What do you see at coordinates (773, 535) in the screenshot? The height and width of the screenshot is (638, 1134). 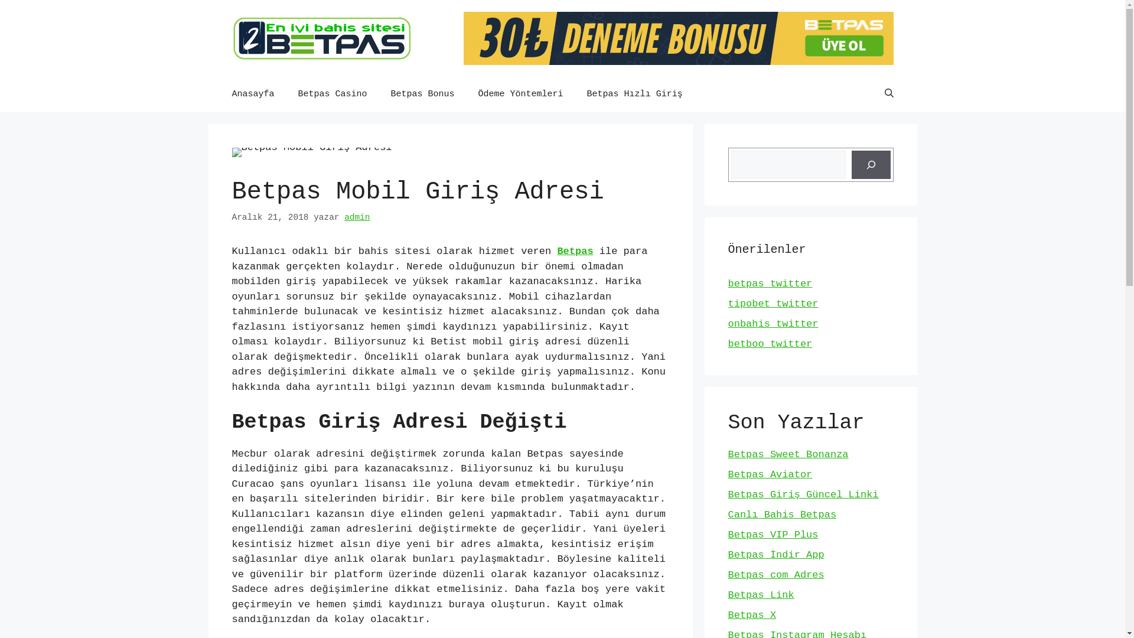 I see `Betpas VIP Plus` at bounding box center [773, 535].